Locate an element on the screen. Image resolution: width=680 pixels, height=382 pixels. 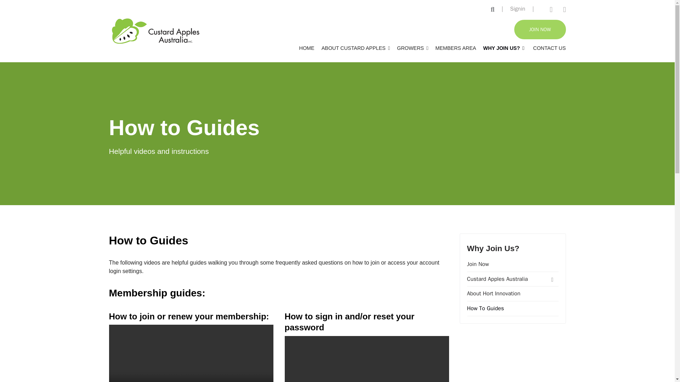
MEMBERS AREA is located at coordinates (455, 48).